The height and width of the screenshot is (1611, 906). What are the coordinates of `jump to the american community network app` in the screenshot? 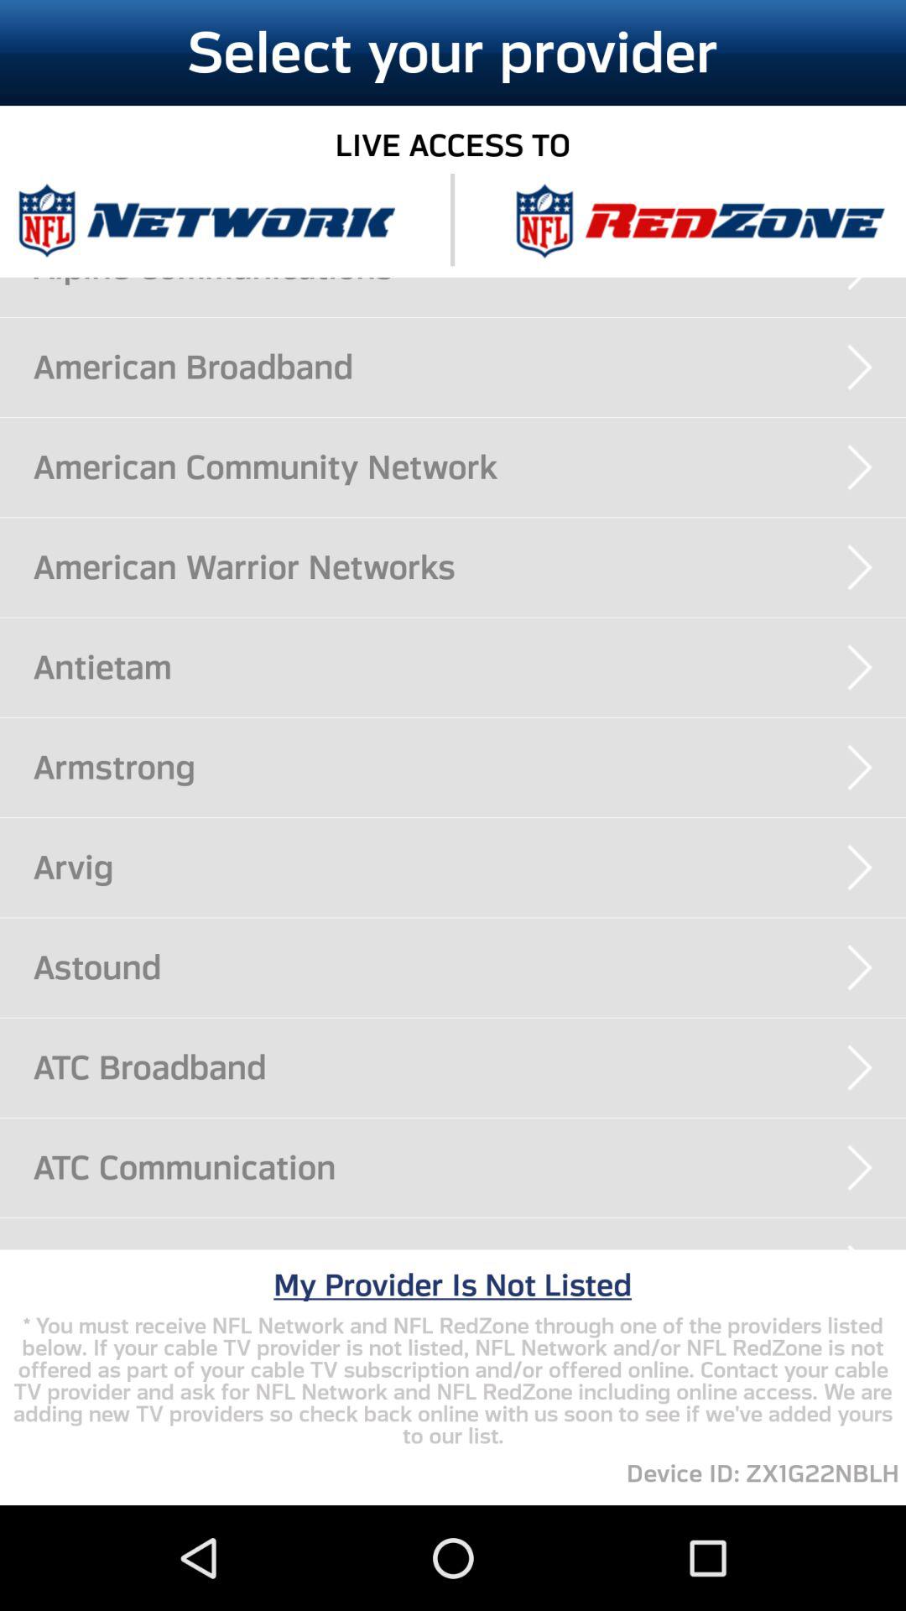 It's located at (470, 467).